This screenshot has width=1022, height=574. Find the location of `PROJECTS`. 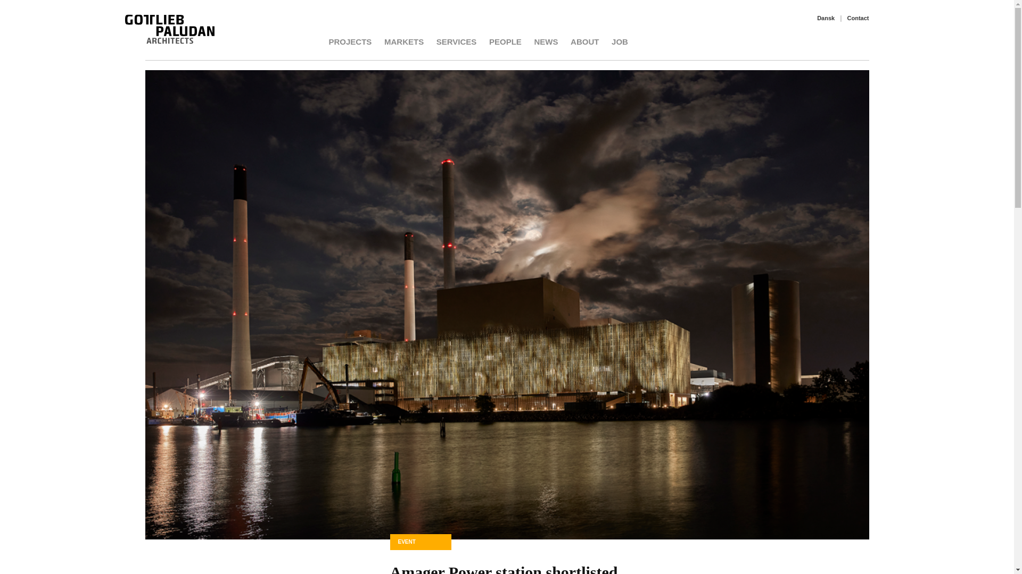

PROJECTS is located at coordinates (350, 41).